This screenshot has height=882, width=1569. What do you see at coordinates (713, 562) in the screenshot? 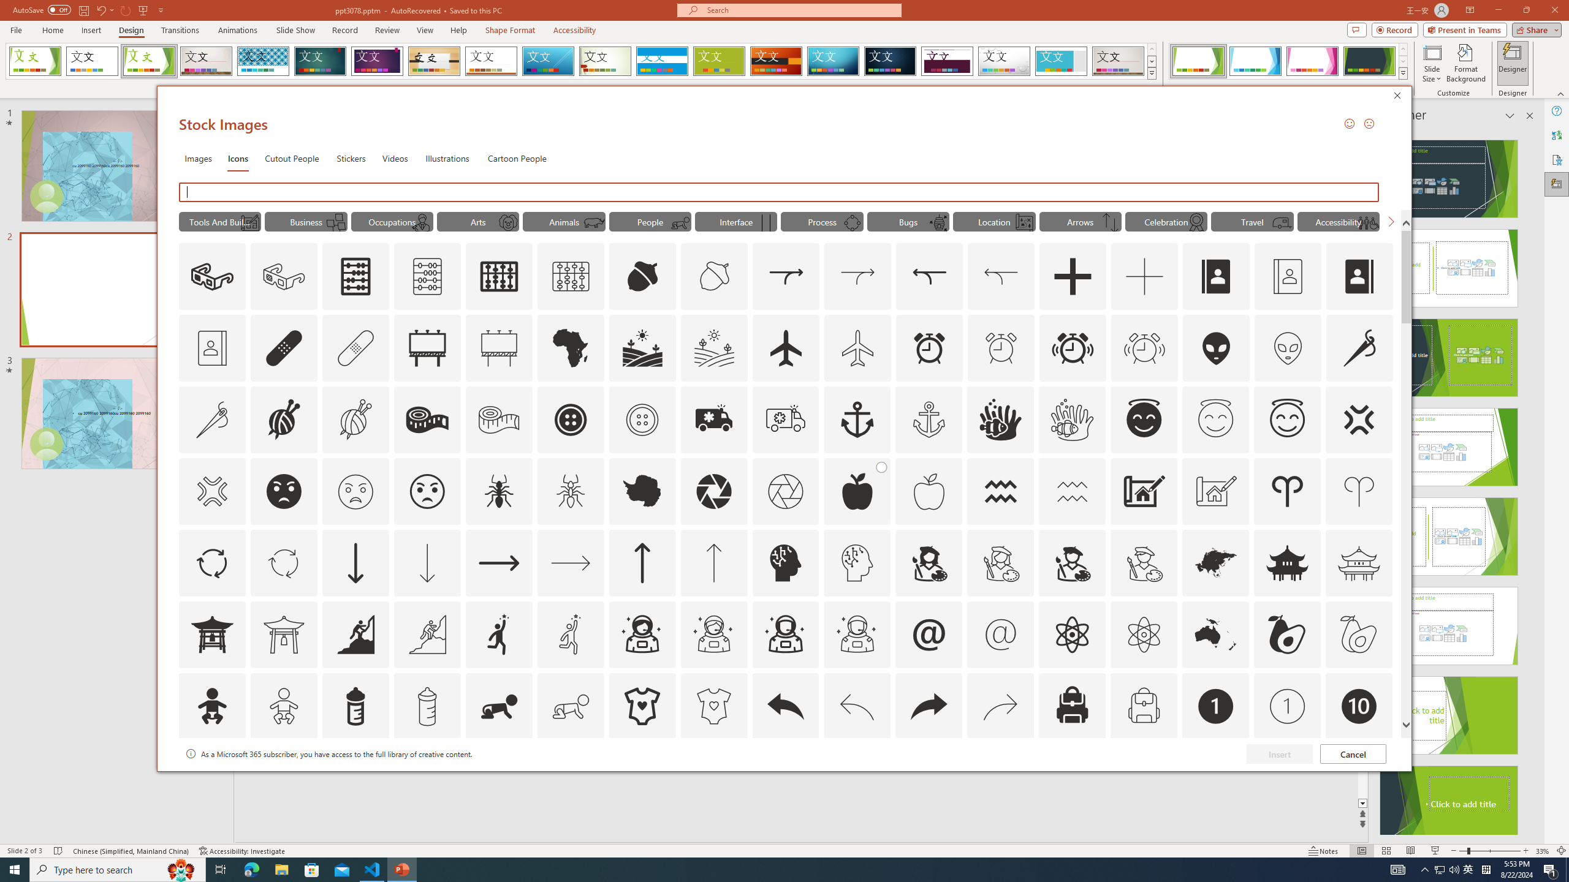
I see `AutomationID: Icons_ArrowUp_M` at bounding box center [713, 562].